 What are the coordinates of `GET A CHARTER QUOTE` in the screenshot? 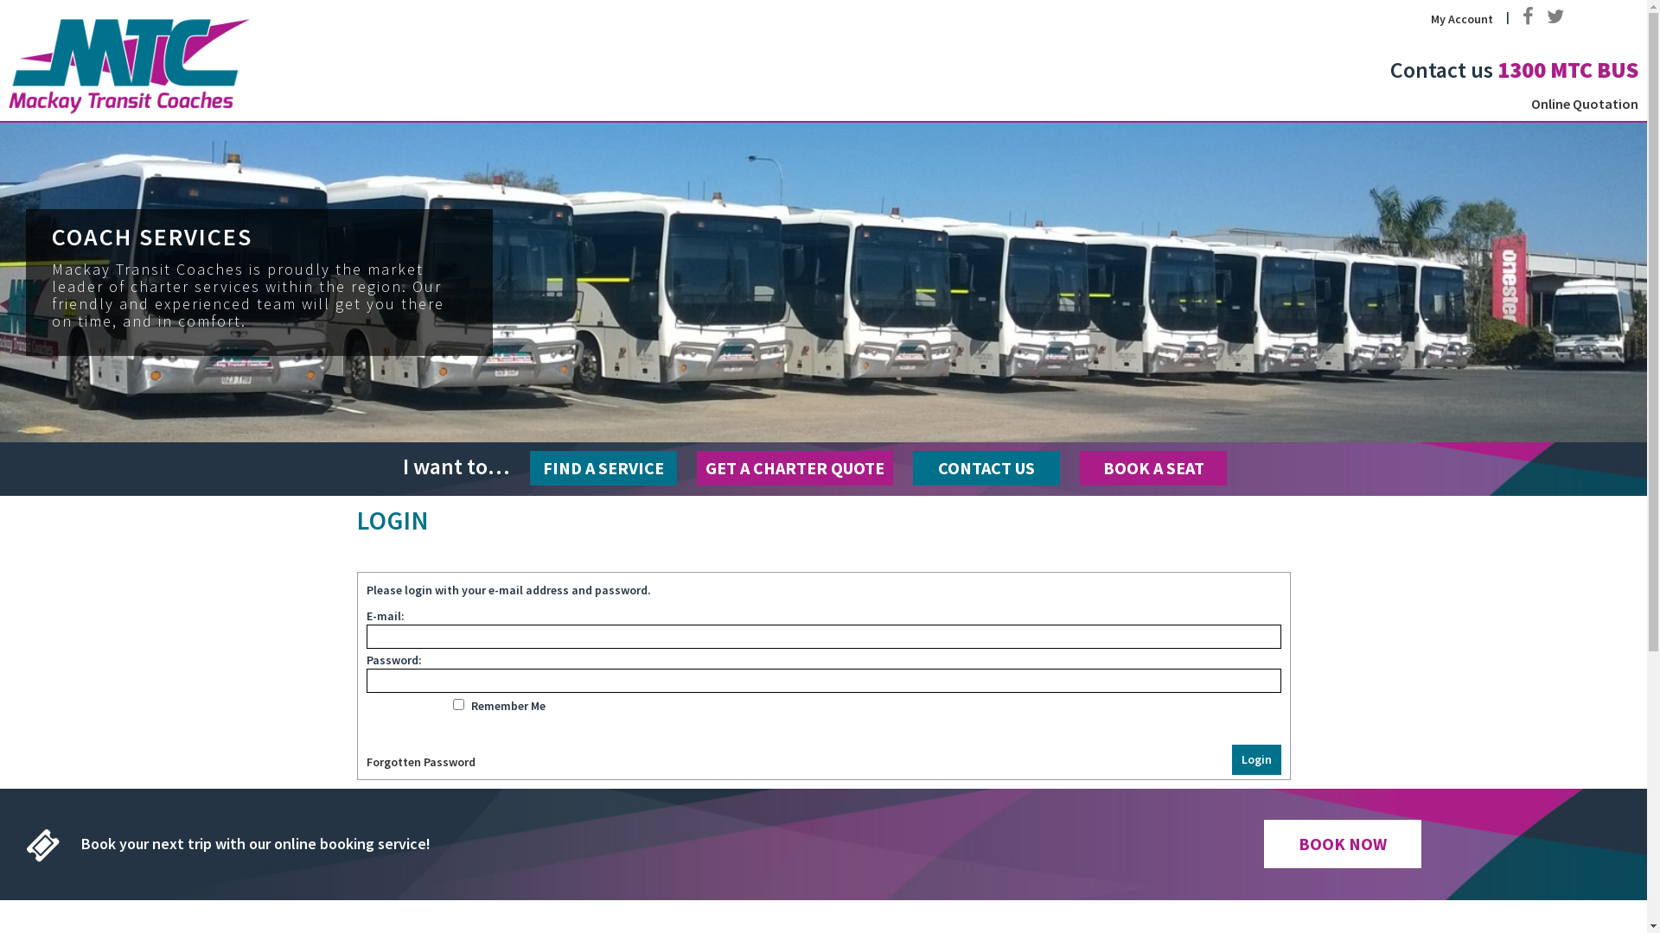 It's located at (795, 468).